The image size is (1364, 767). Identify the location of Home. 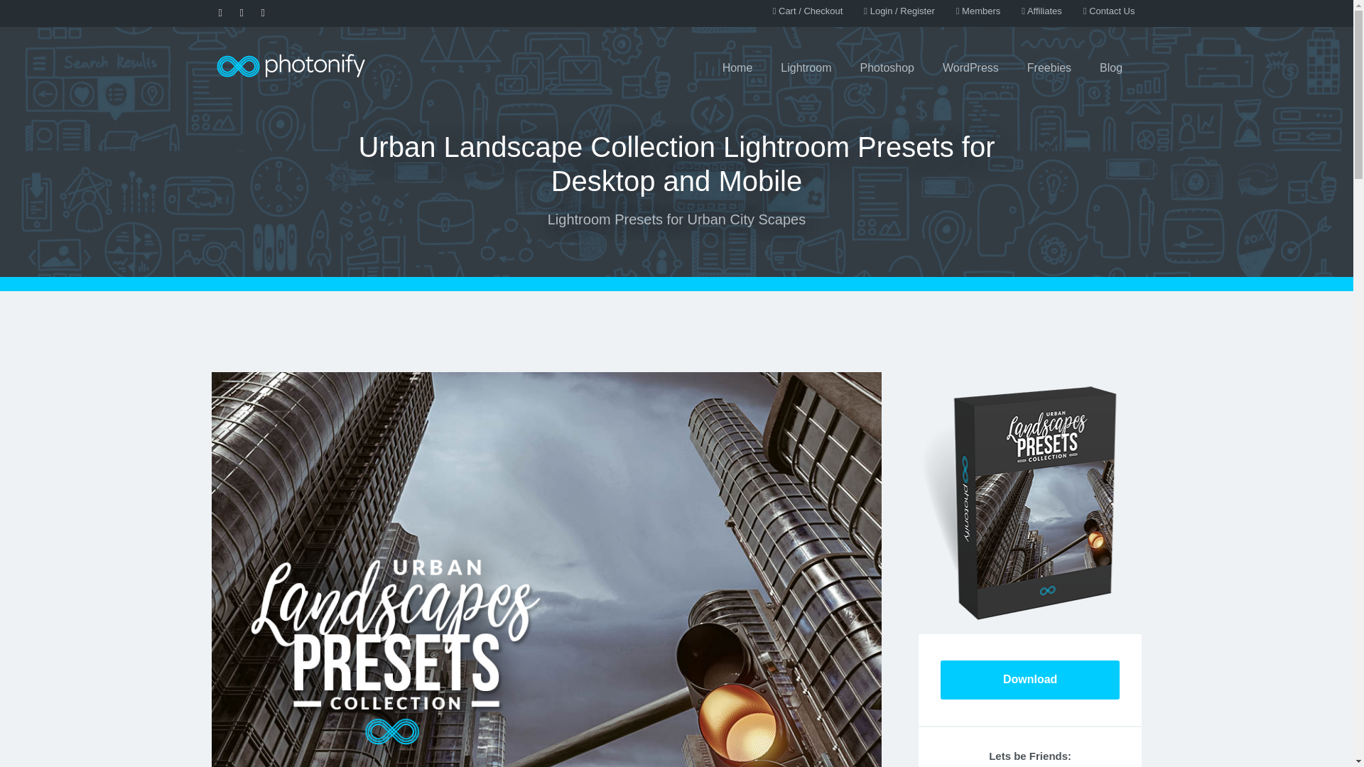
(737, 68).